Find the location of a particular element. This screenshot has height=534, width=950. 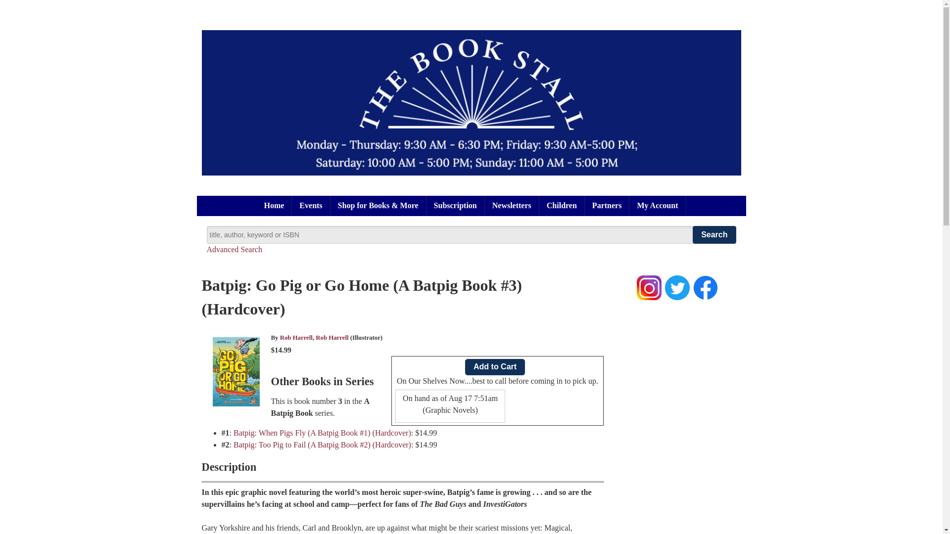

Search is located at coordinates (713, 234).